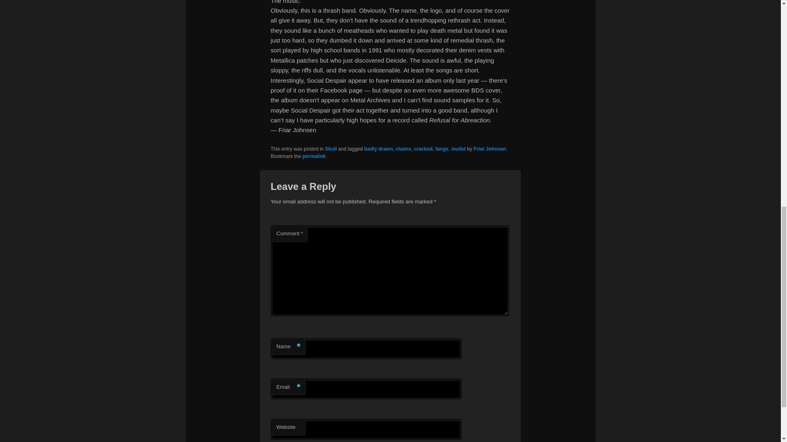  Describe the element at coordinates (330, 149) in the screenshot. I see `Skull` at that location.